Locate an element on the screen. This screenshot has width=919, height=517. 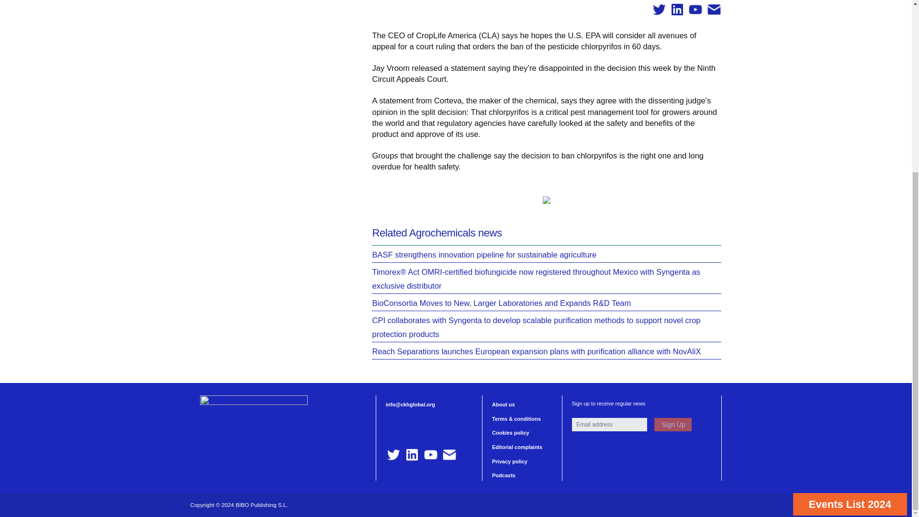
About us is located at coordinates (503, 405).